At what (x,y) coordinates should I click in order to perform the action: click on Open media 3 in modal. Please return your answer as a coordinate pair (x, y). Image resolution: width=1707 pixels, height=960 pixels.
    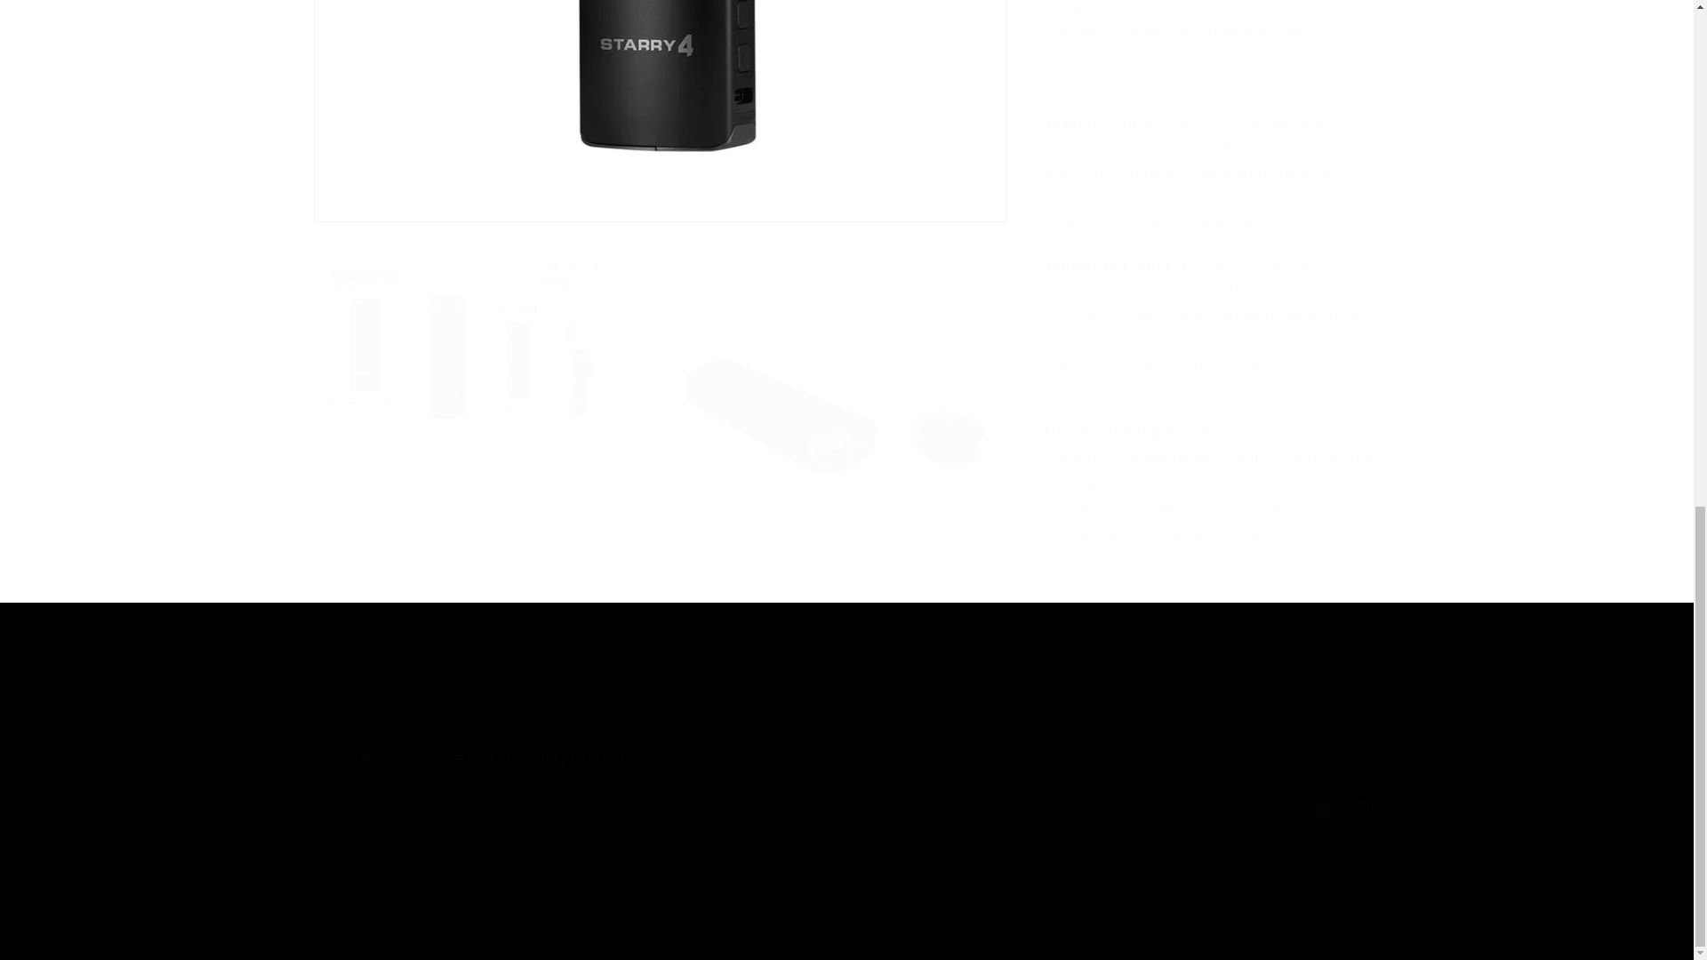
    Looking at the image, I should click on (846, 704).